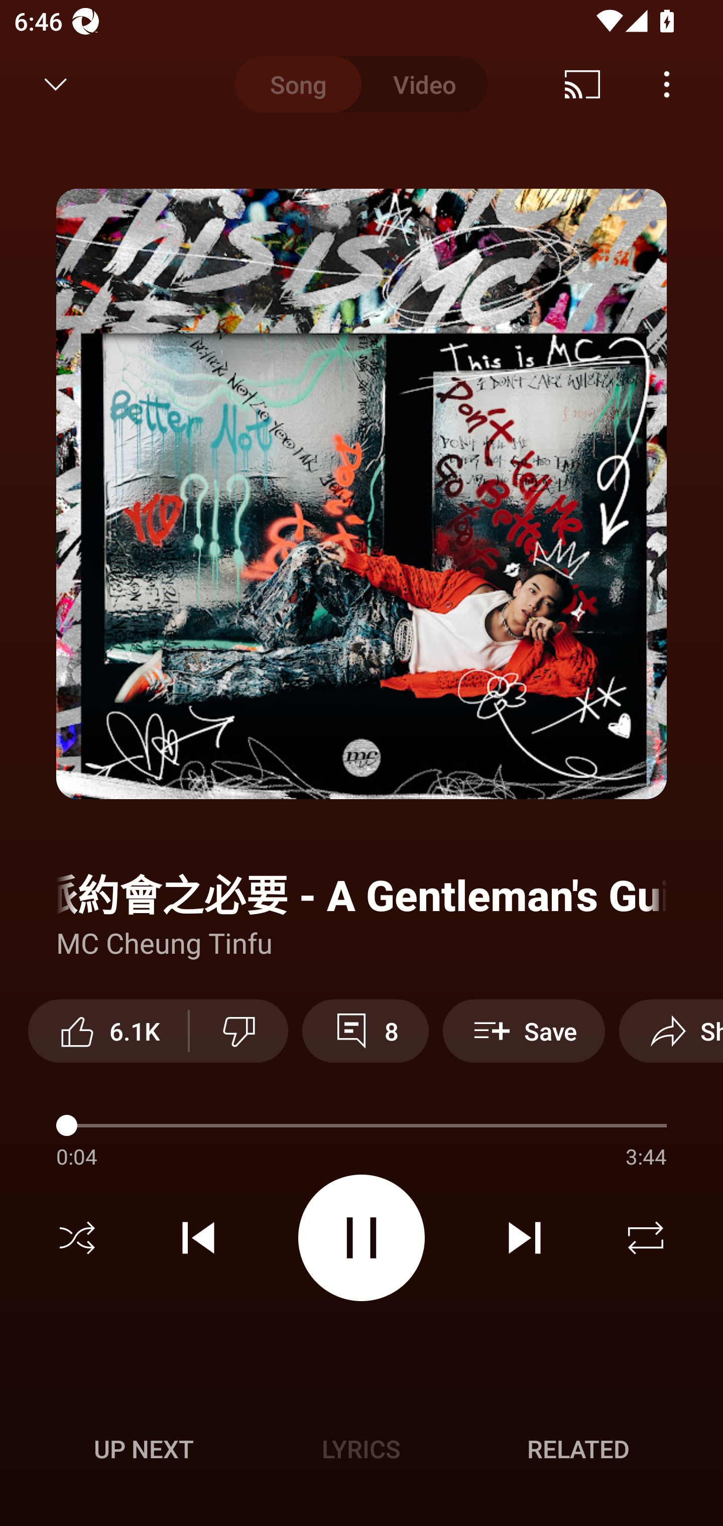 This screenshot has height=1526, width=723. Describe the element at coordinates (361, 1238) in the screenshot. I see `Pause video` at that location.